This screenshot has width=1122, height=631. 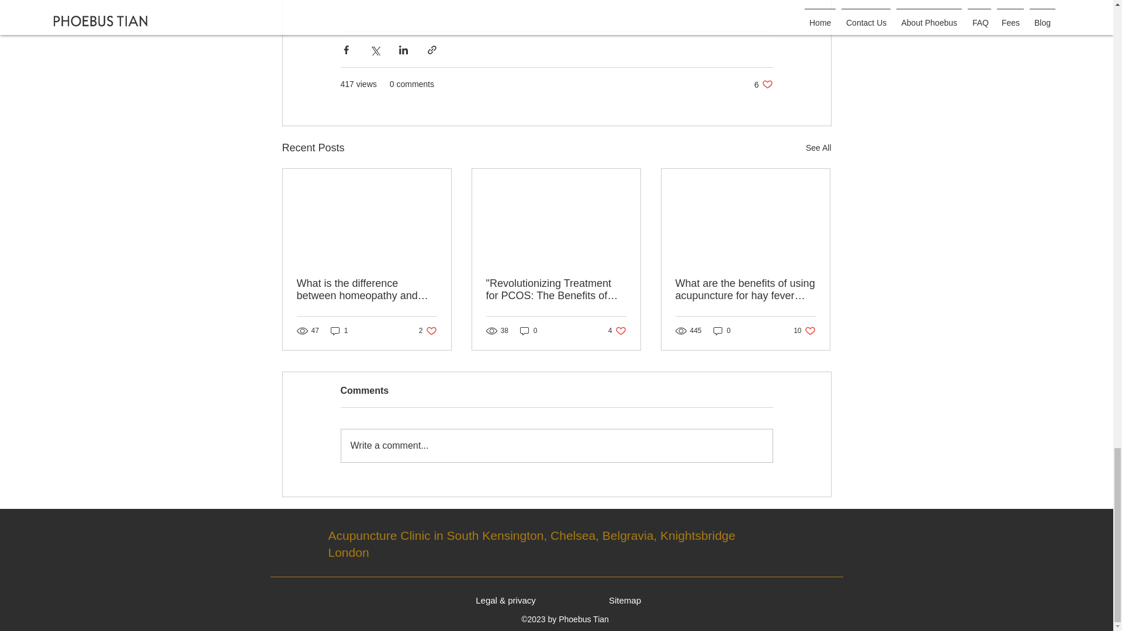 I want to click on 0, so click(x=804, y=331).